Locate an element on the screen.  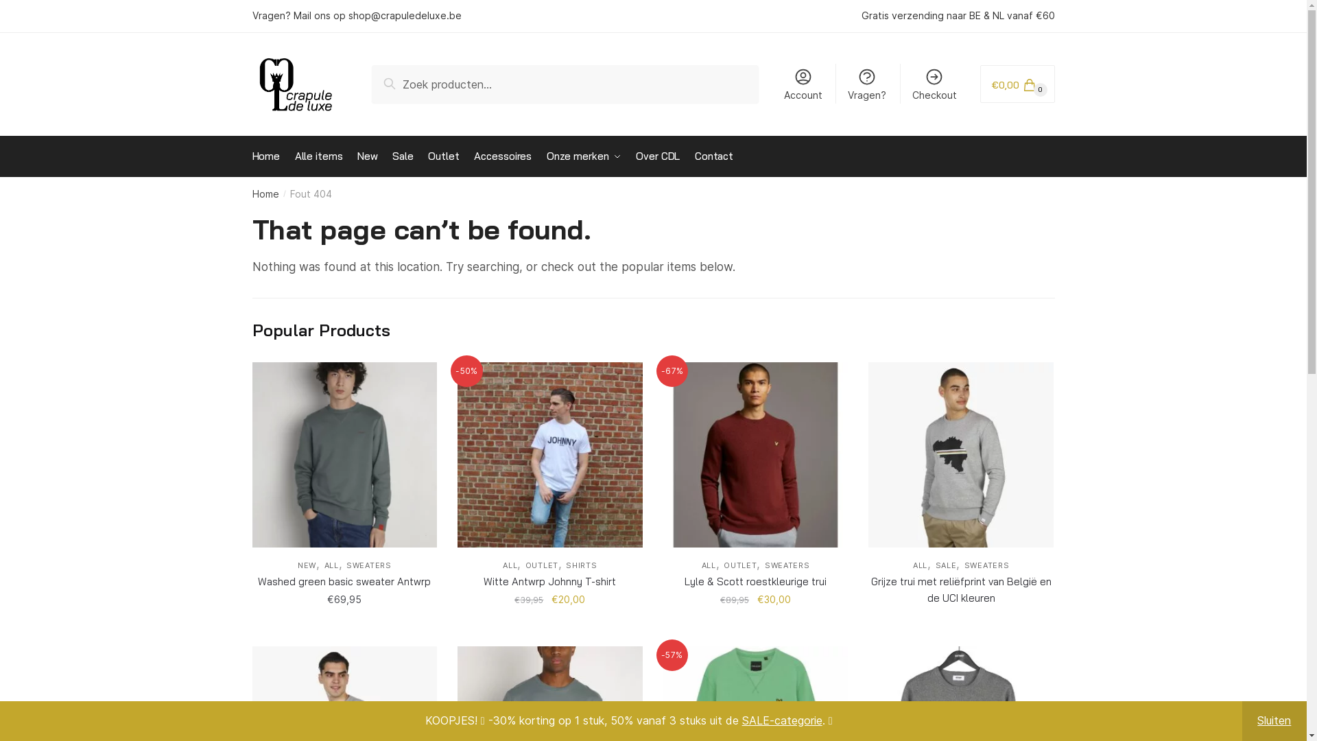
ALL is located at coordinates (709, 565).